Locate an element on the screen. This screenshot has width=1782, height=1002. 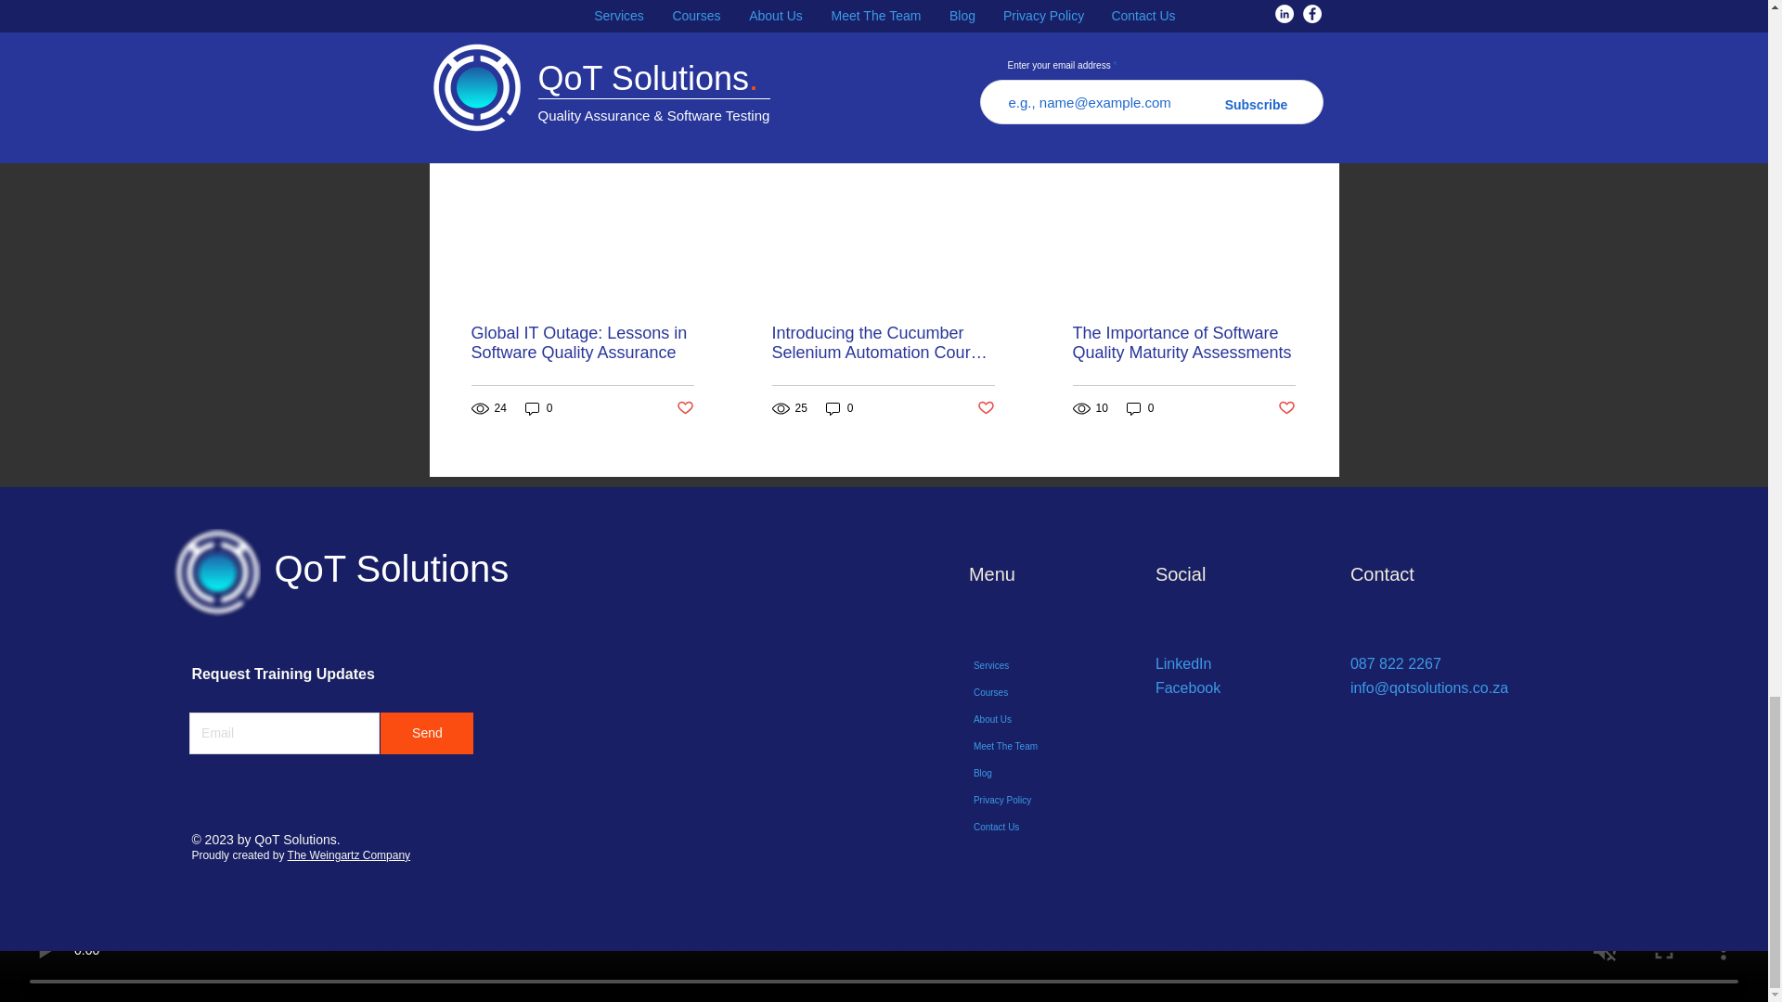
See All is located at coordinates (1299, 118).